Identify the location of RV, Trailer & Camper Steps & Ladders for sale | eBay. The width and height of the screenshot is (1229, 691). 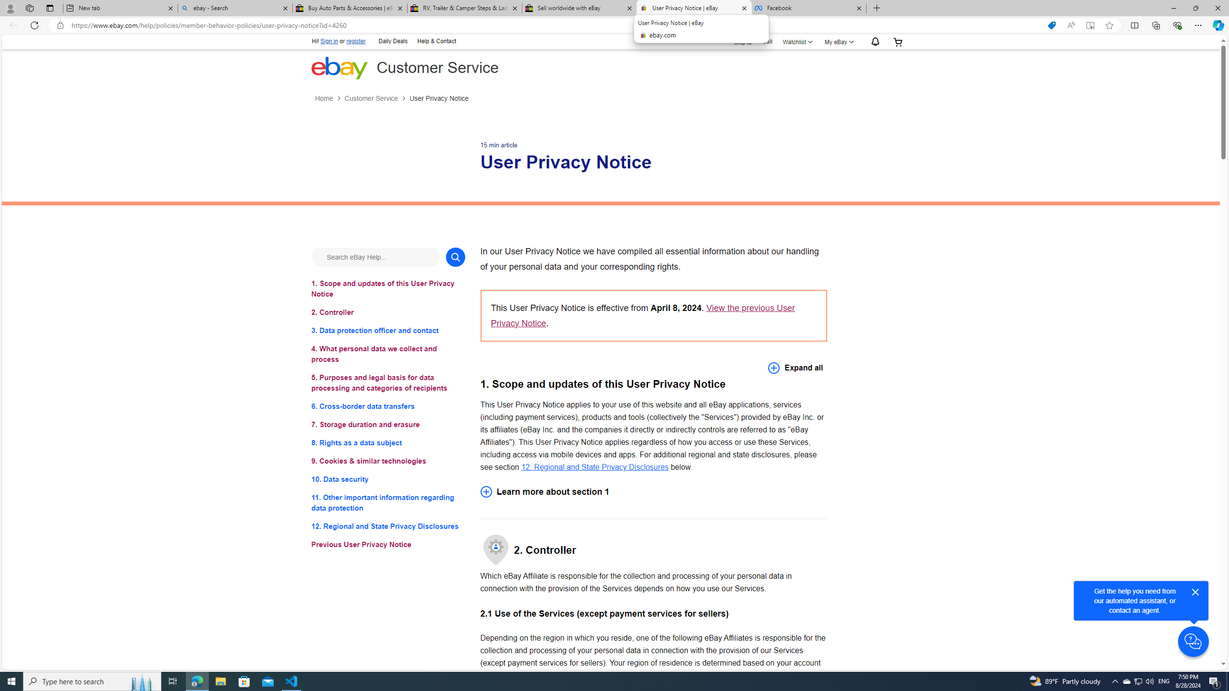
(464, 8).